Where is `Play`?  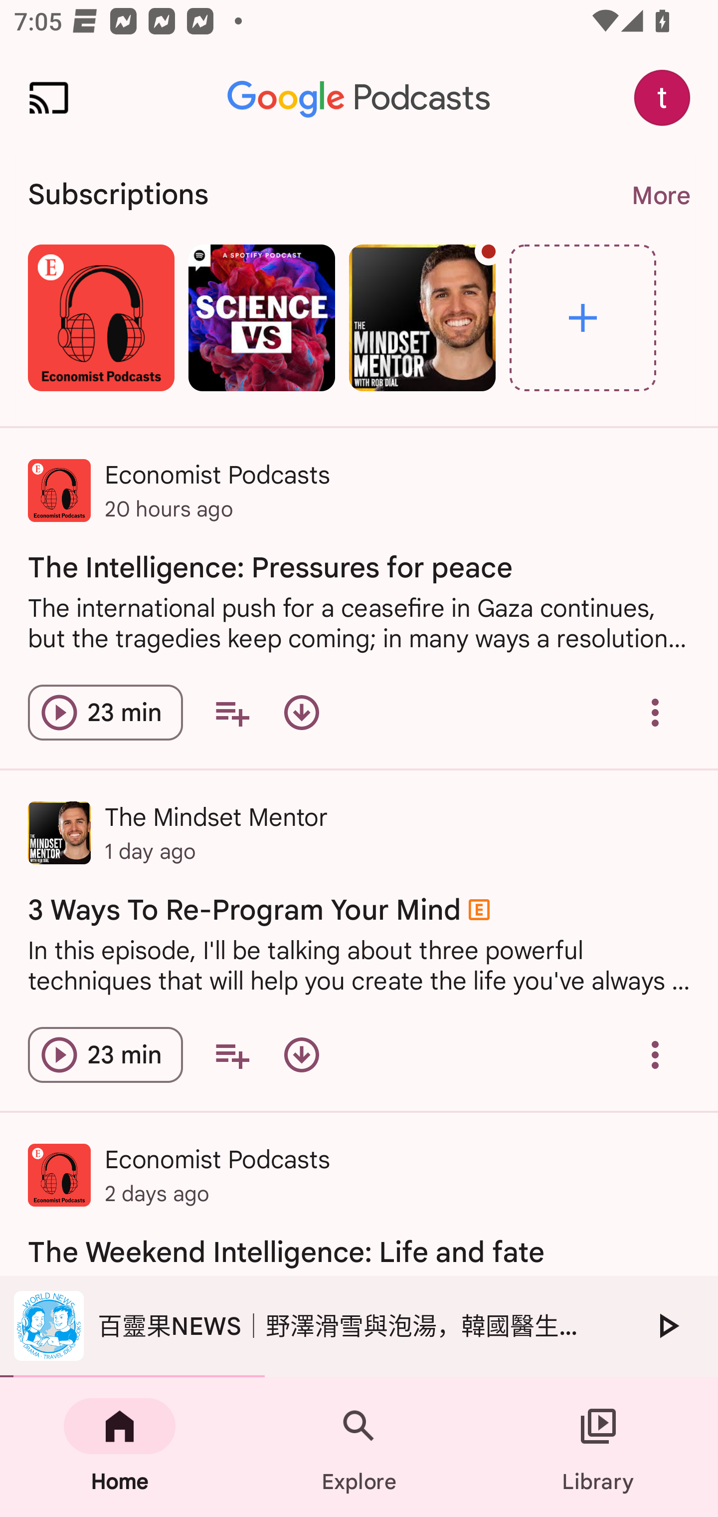 Play is located at coordinates (667, 1325).